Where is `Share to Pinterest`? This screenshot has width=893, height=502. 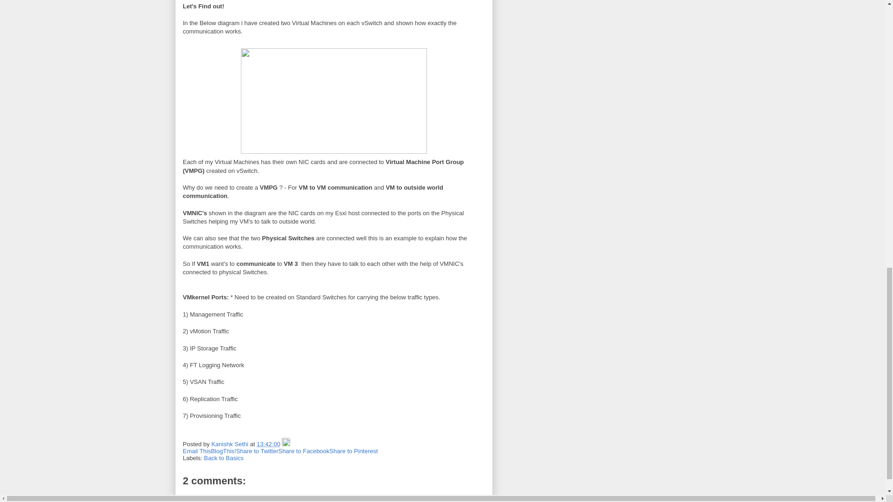
Share to Pinterest is located at coordinates (353, 451).